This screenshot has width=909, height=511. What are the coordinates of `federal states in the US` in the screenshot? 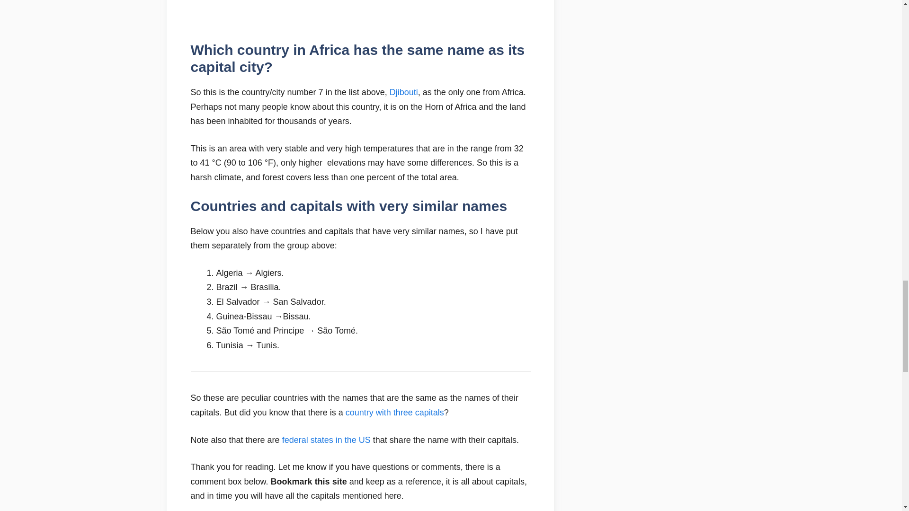 It's located at (326, 440).